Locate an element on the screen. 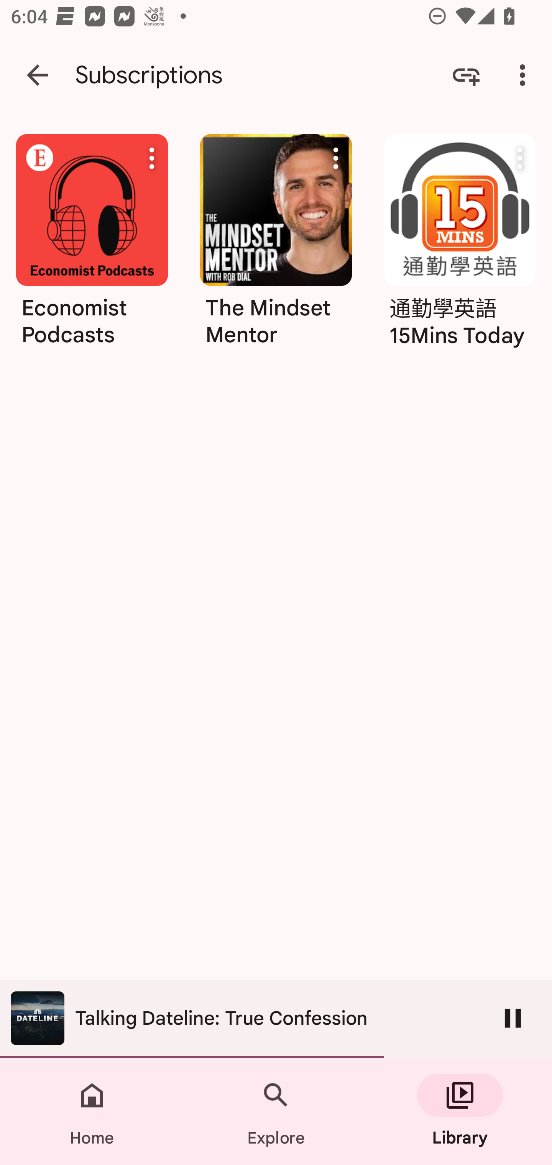 The width and height of the screenshot is (552, 1165). Navigate up is located at coordinates (38, 75).